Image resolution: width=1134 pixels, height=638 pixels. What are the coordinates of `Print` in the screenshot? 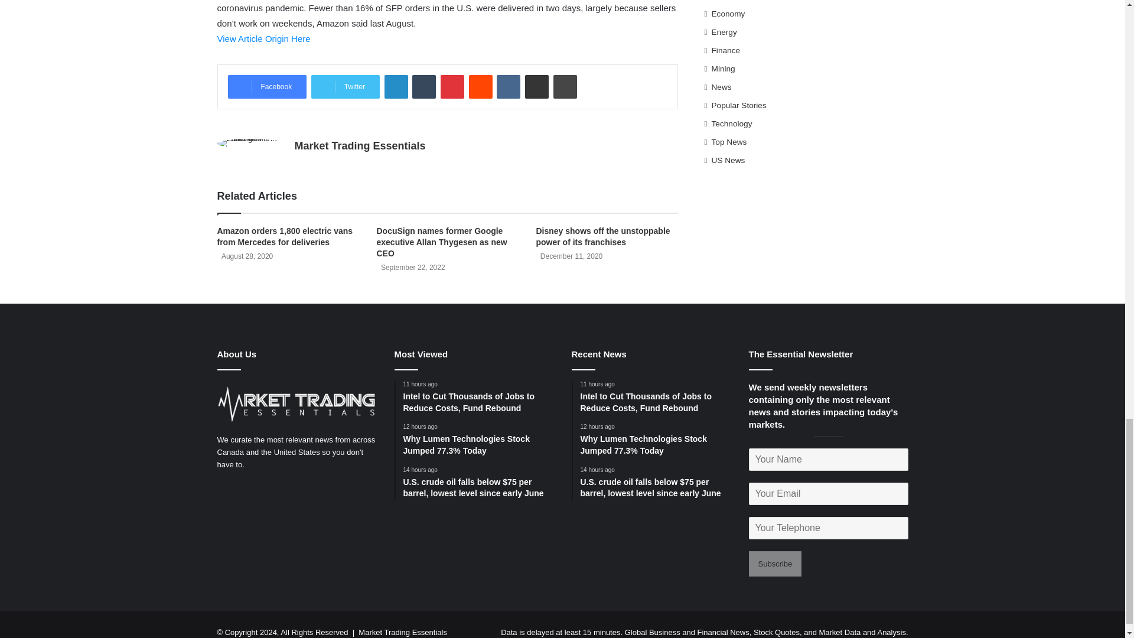 It's located at (565, 87).